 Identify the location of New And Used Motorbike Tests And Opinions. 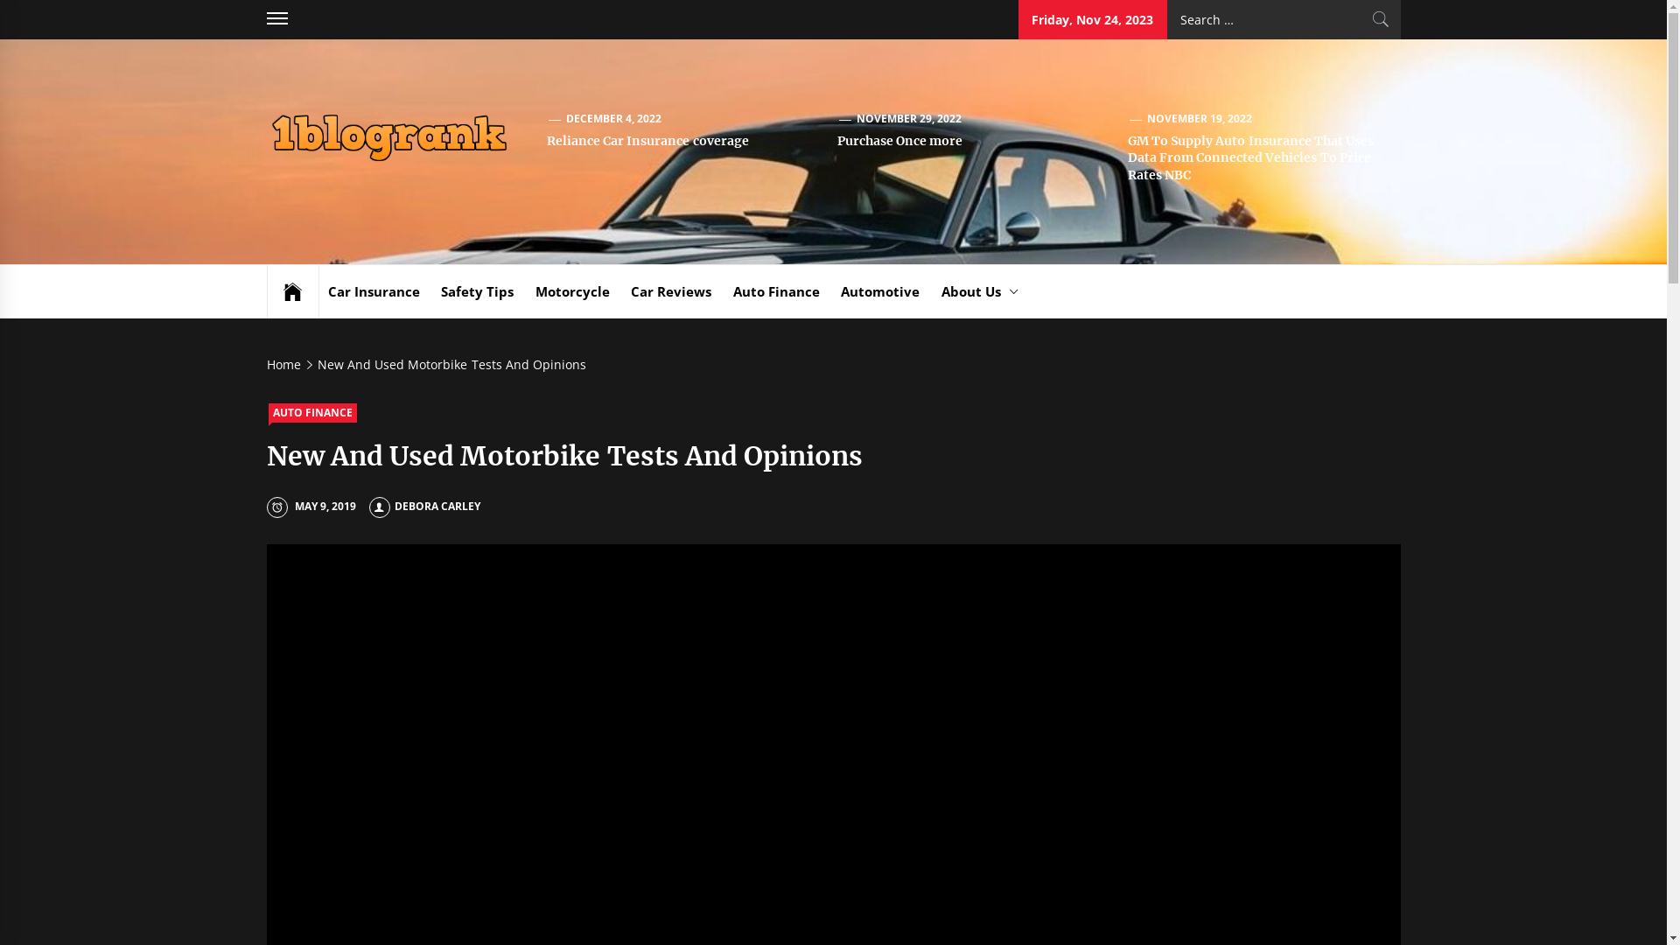
(450, 364).